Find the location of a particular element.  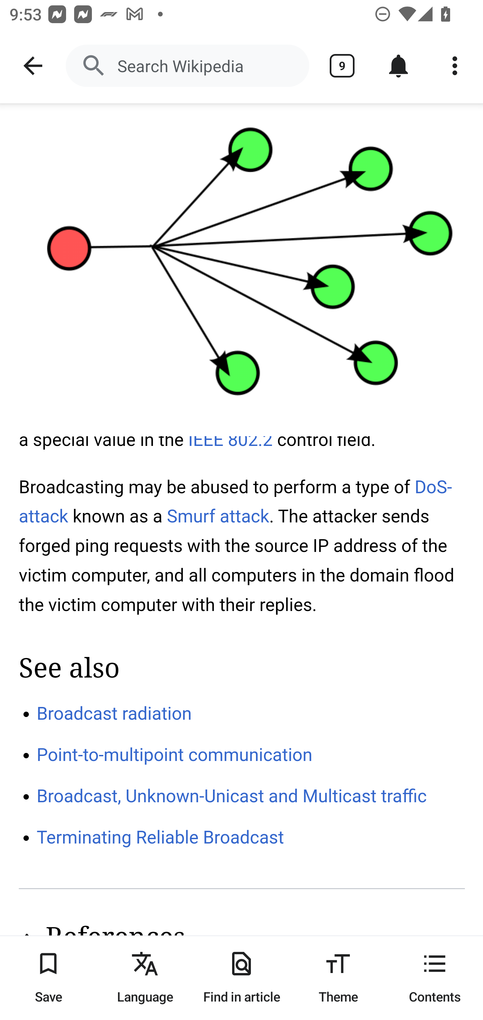

Contents is located at coordinates (435, 978).